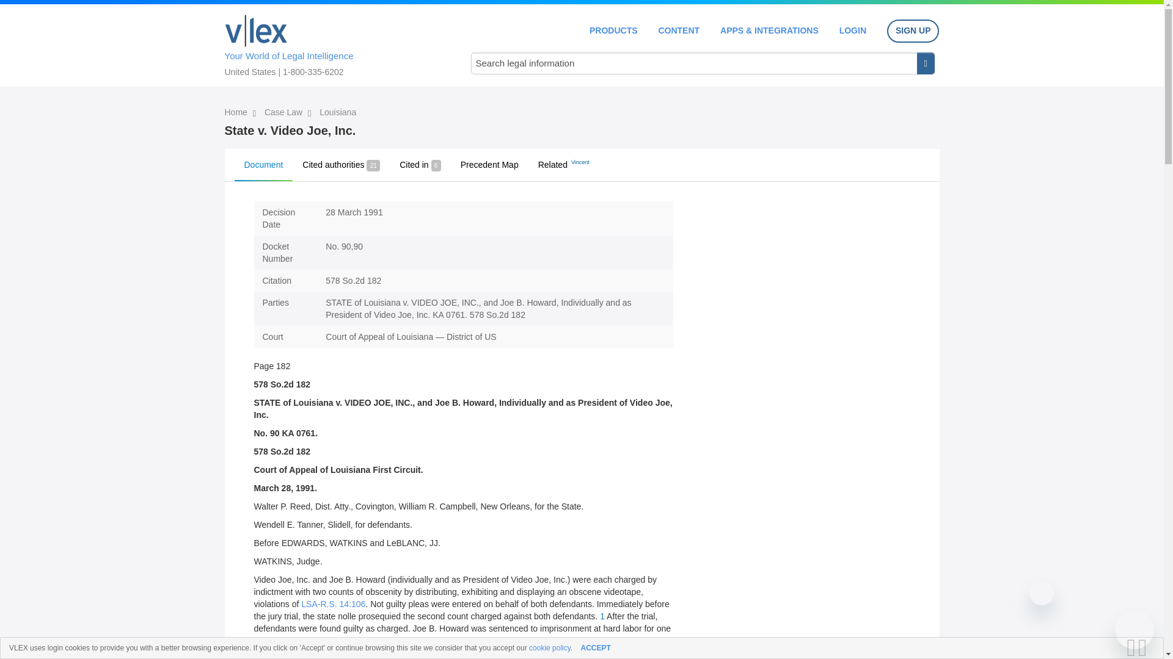  What do you see at coordinates (678, 31) in the screenshot?
I see `CONTENT` at bounding box center [678, 31].